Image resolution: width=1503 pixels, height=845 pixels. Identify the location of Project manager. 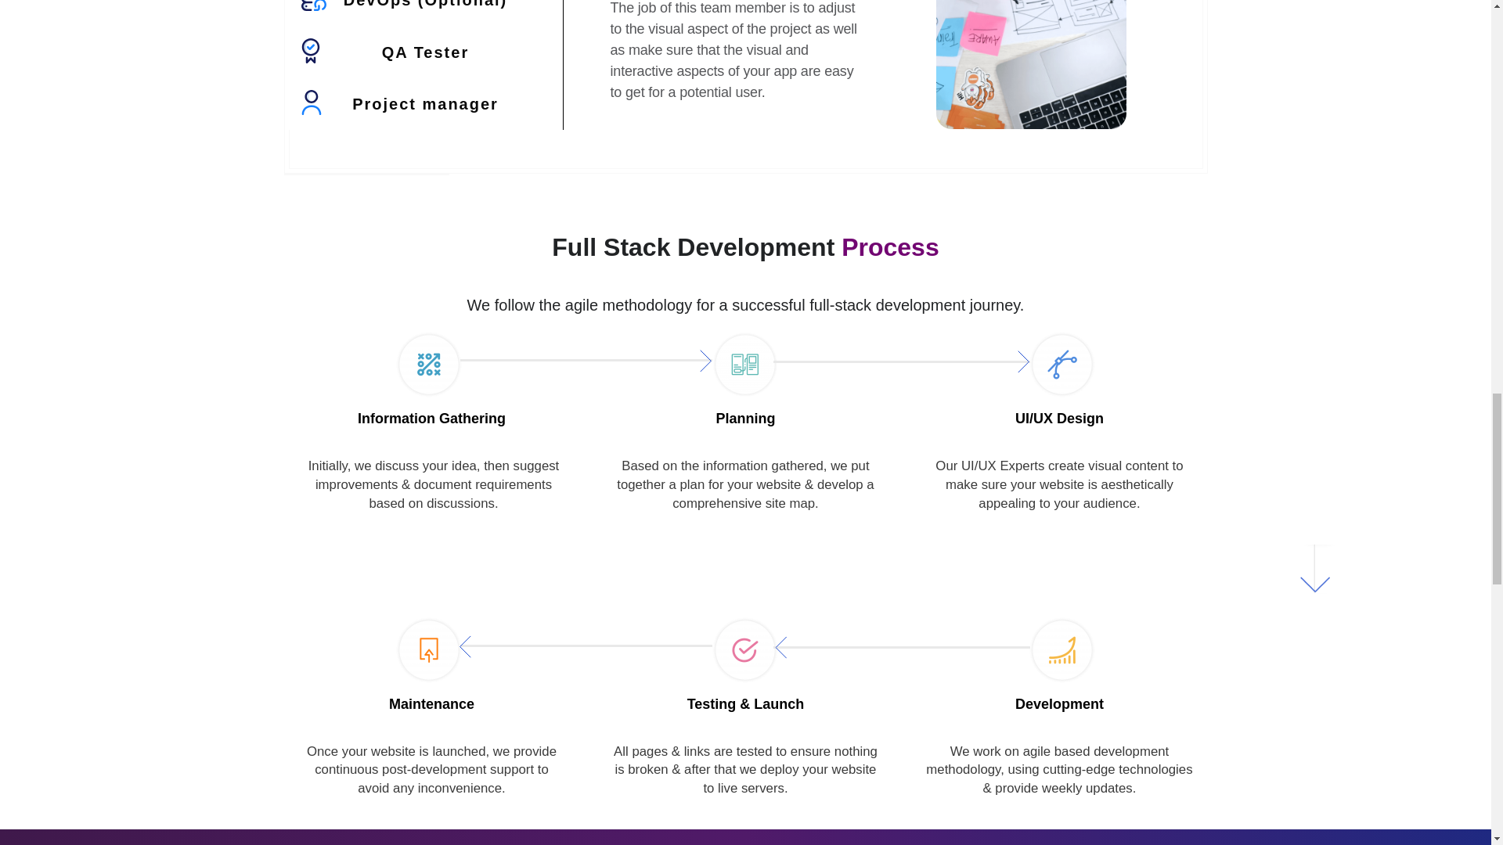
(425, 104).